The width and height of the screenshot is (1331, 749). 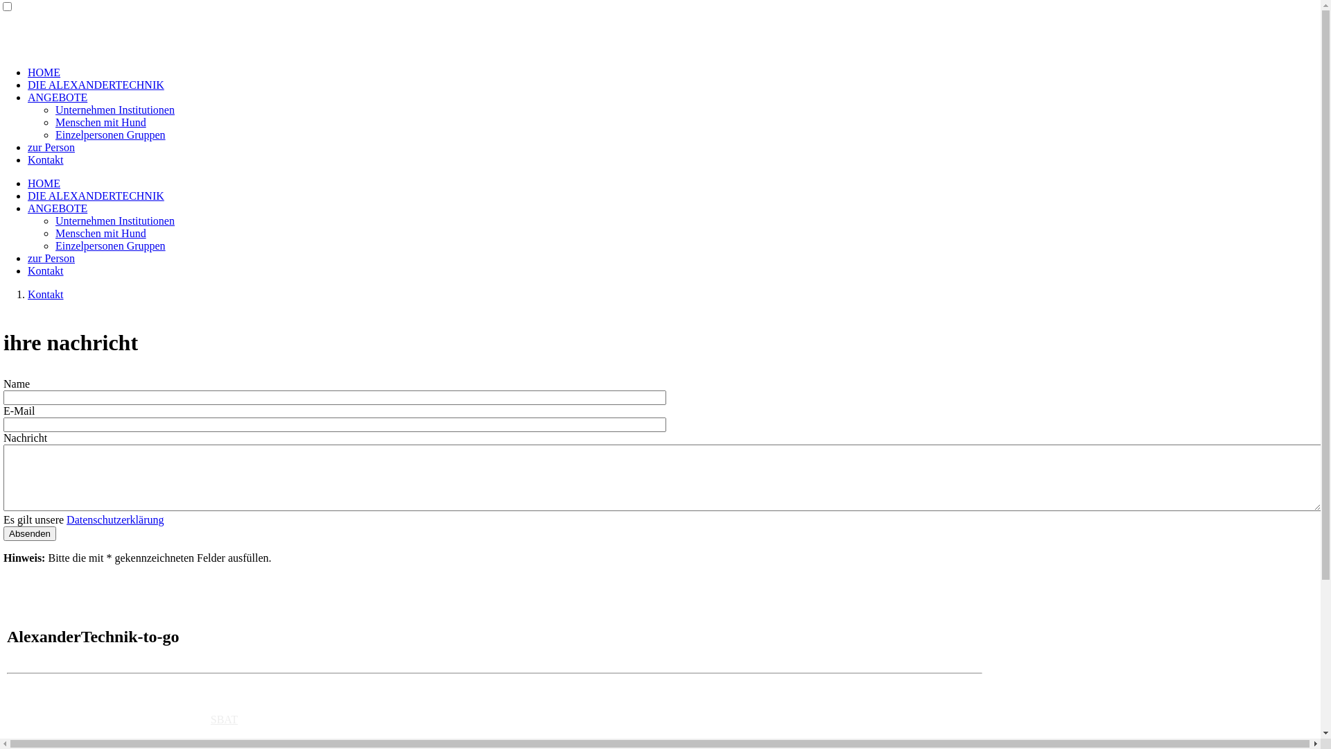 I want to click on Kontakt, so click(x=46, y=270).